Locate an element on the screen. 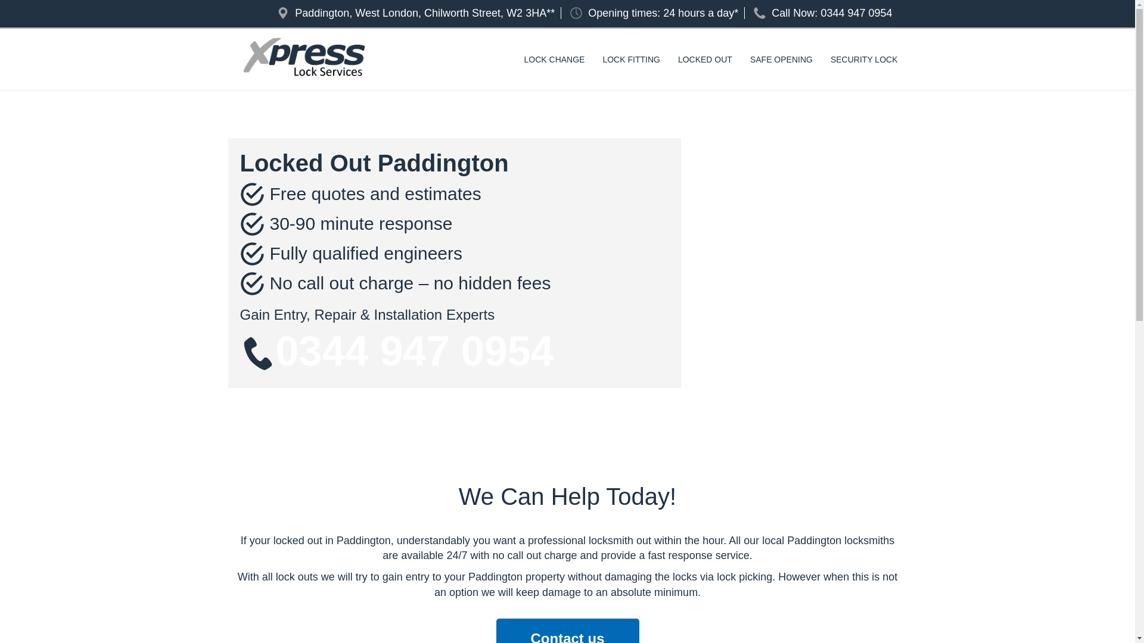 This screenshot has width=1144, height=643. LOCK CHANGE is located at coordinates (554, 60).